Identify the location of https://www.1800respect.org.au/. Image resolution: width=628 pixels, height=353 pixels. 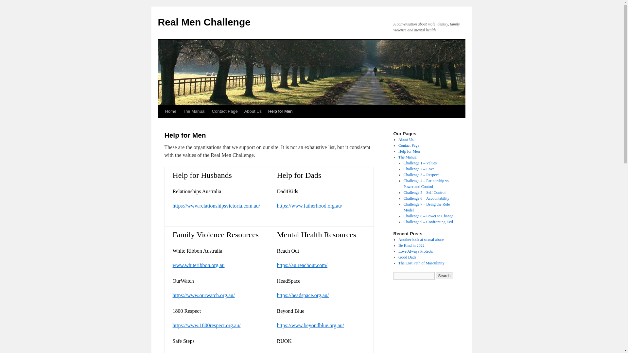
(207, 326).